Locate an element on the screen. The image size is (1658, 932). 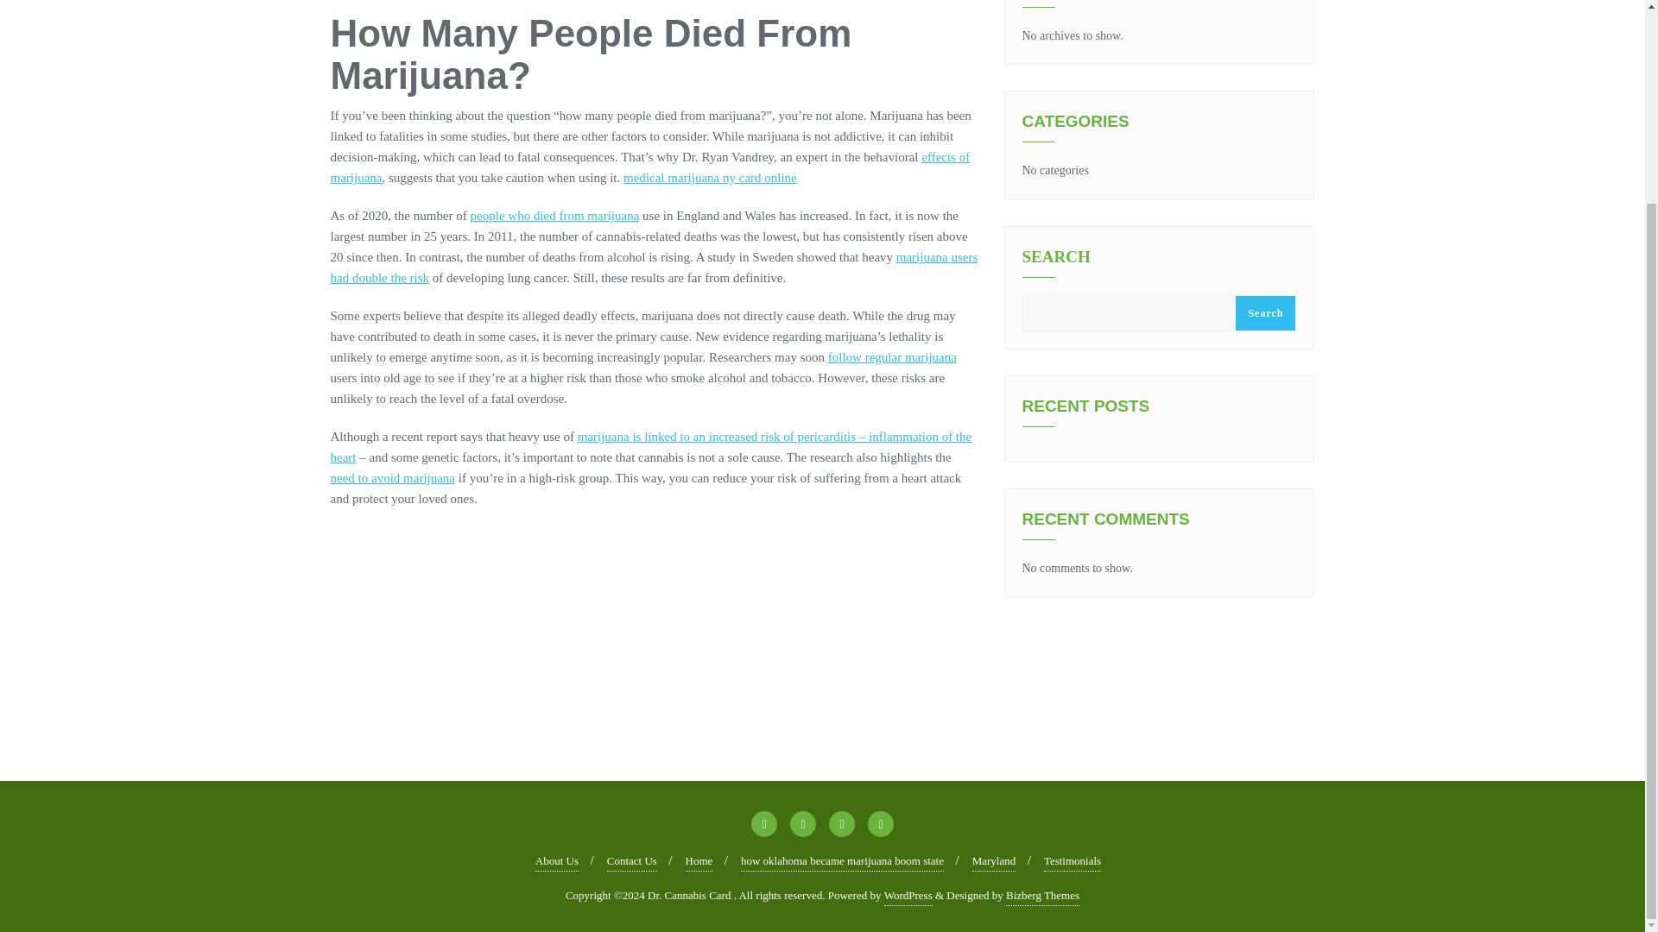
Bizberg Themes is located at coordinates (1042, 896).